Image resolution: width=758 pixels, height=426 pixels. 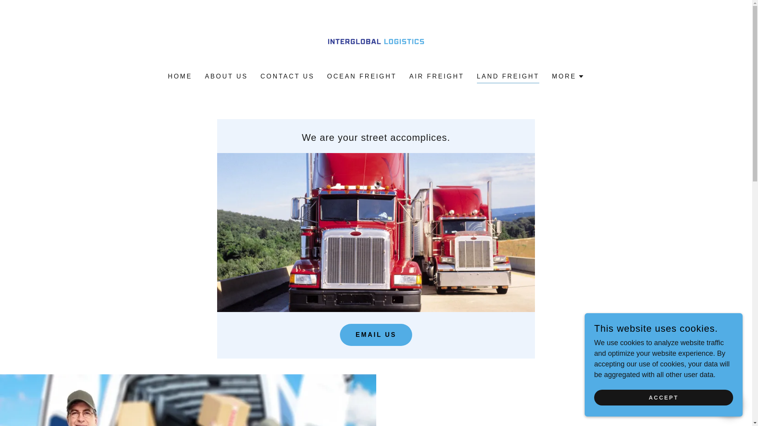 I want to click on ACCEPT, so click(x=663, y=398).